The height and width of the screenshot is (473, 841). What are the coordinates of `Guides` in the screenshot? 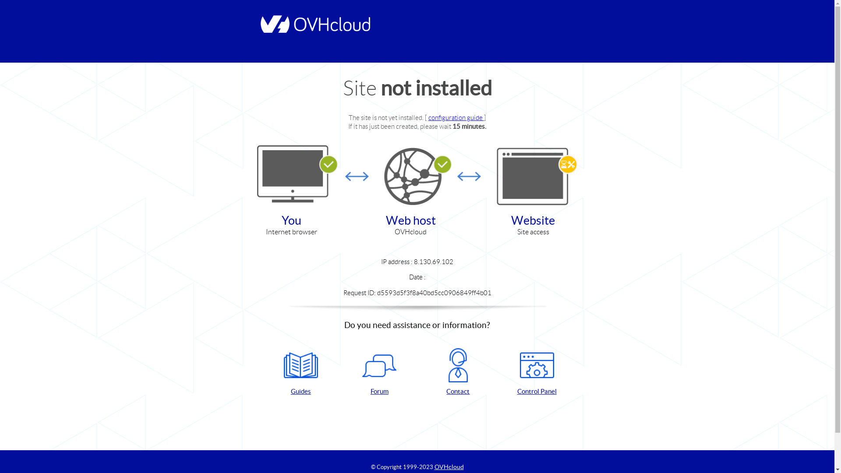 It's located at (301, 372).